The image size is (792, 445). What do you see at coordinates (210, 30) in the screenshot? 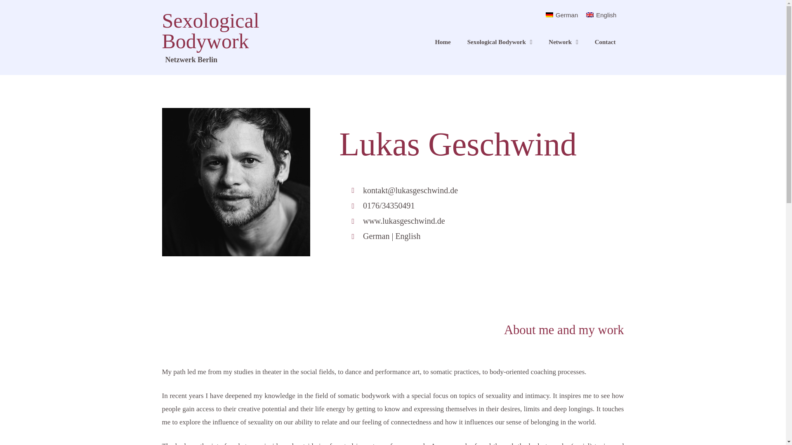
I see `Sexological Bodywork` at bounding box center [210, 30].